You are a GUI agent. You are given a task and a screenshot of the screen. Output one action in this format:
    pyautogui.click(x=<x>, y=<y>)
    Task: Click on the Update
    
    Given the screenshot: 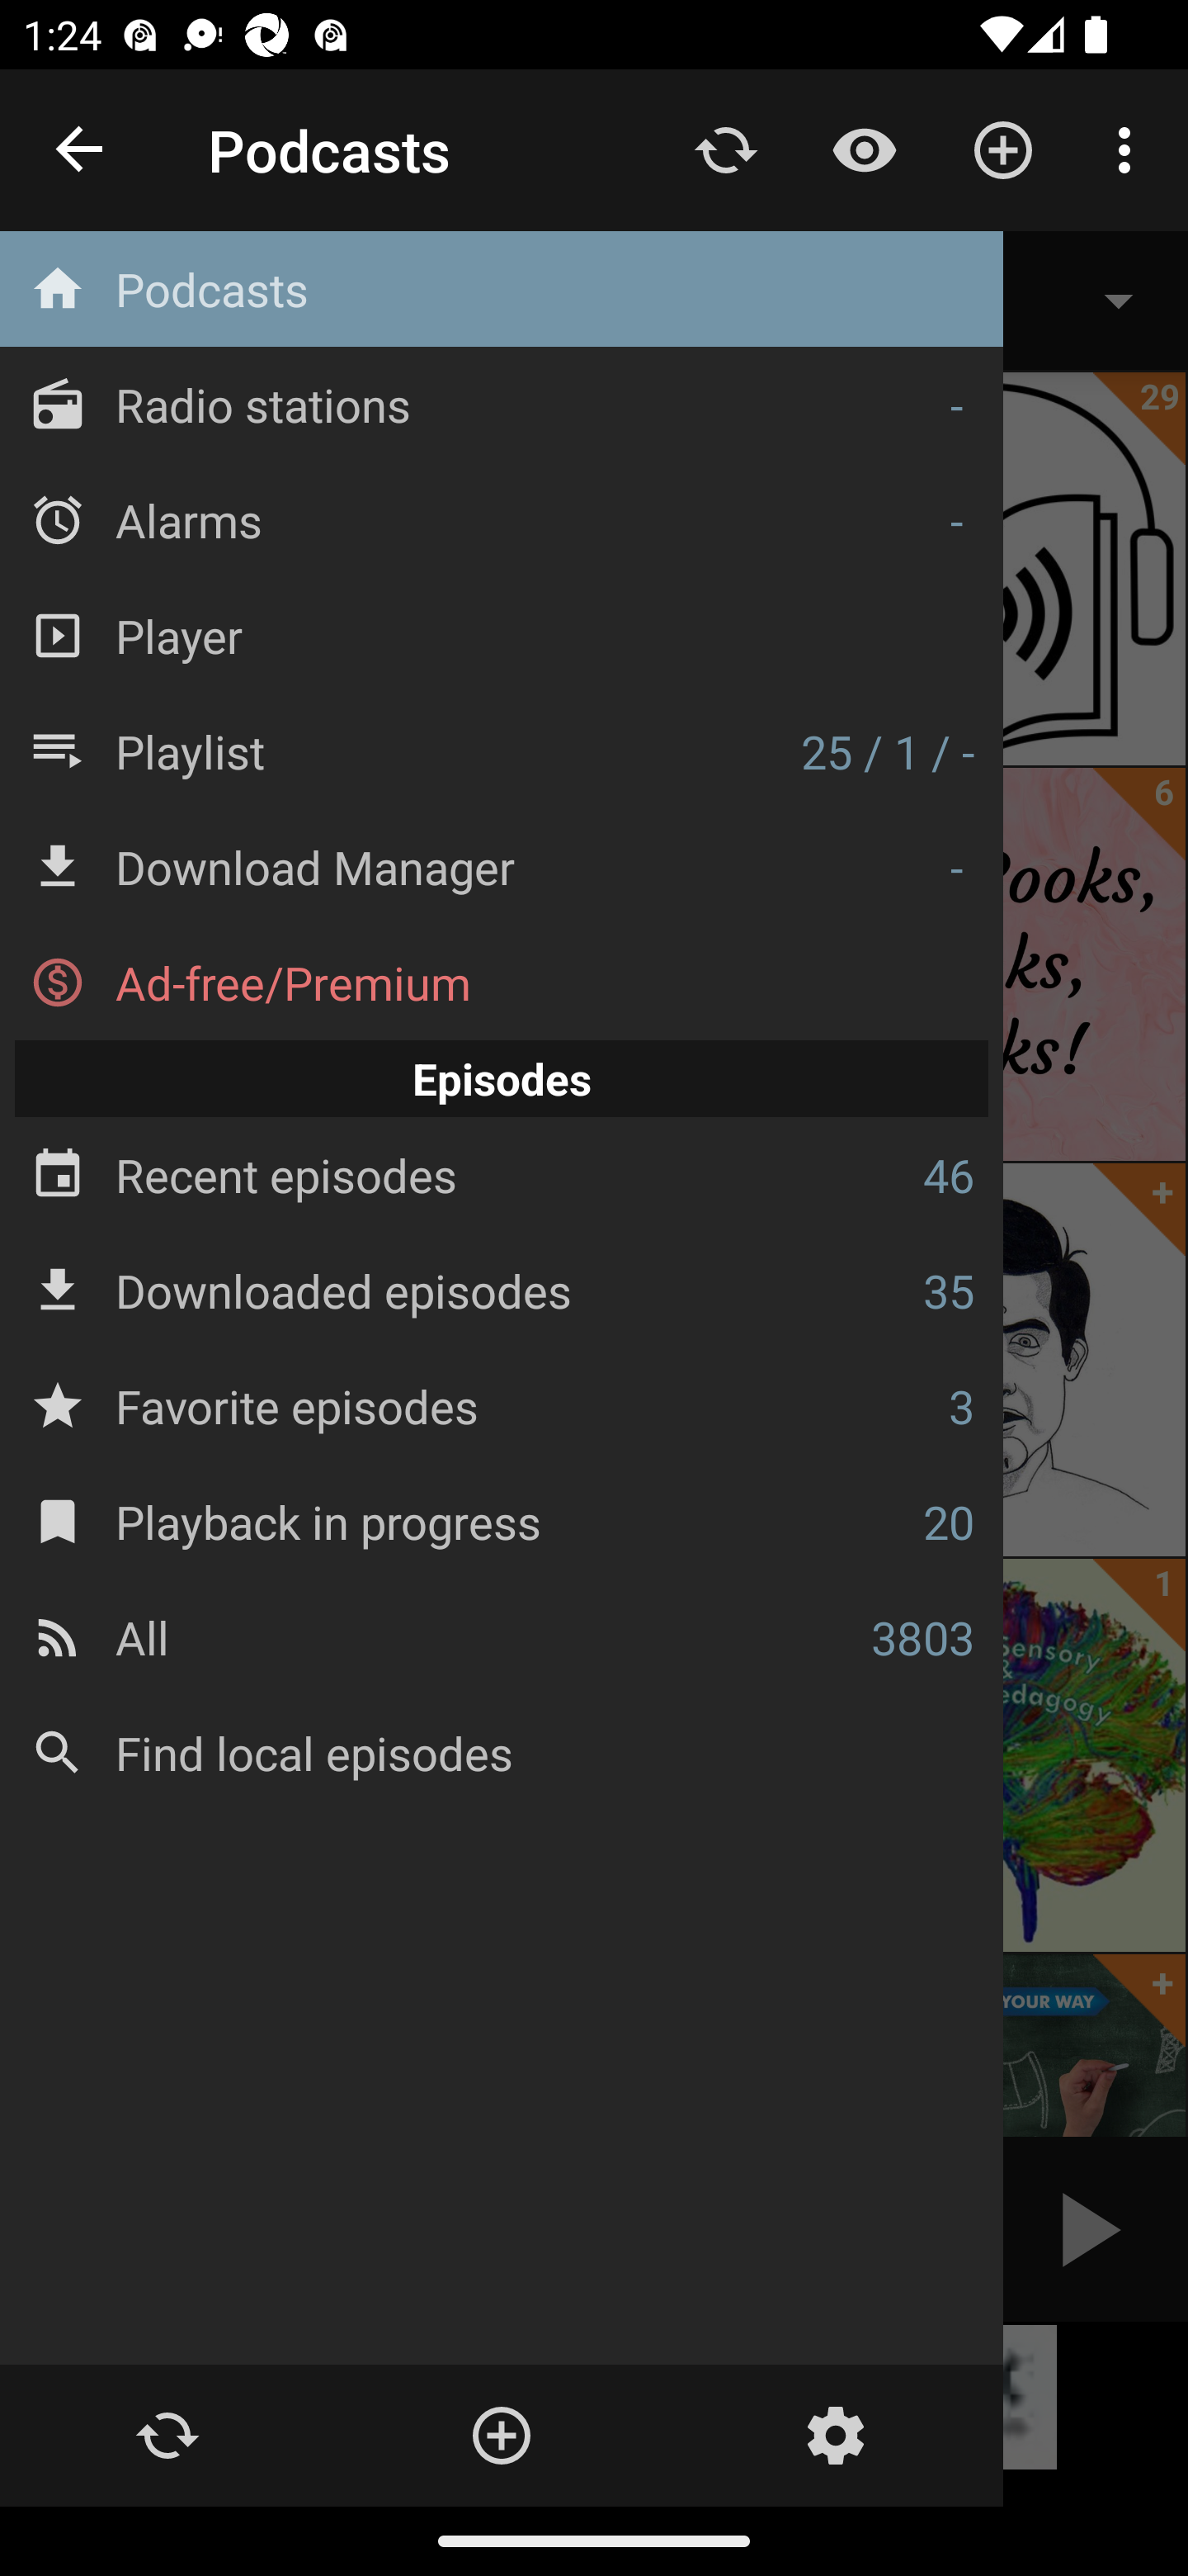 What is the action you would take?
    pyautogui.click(x=726, y=149)
    